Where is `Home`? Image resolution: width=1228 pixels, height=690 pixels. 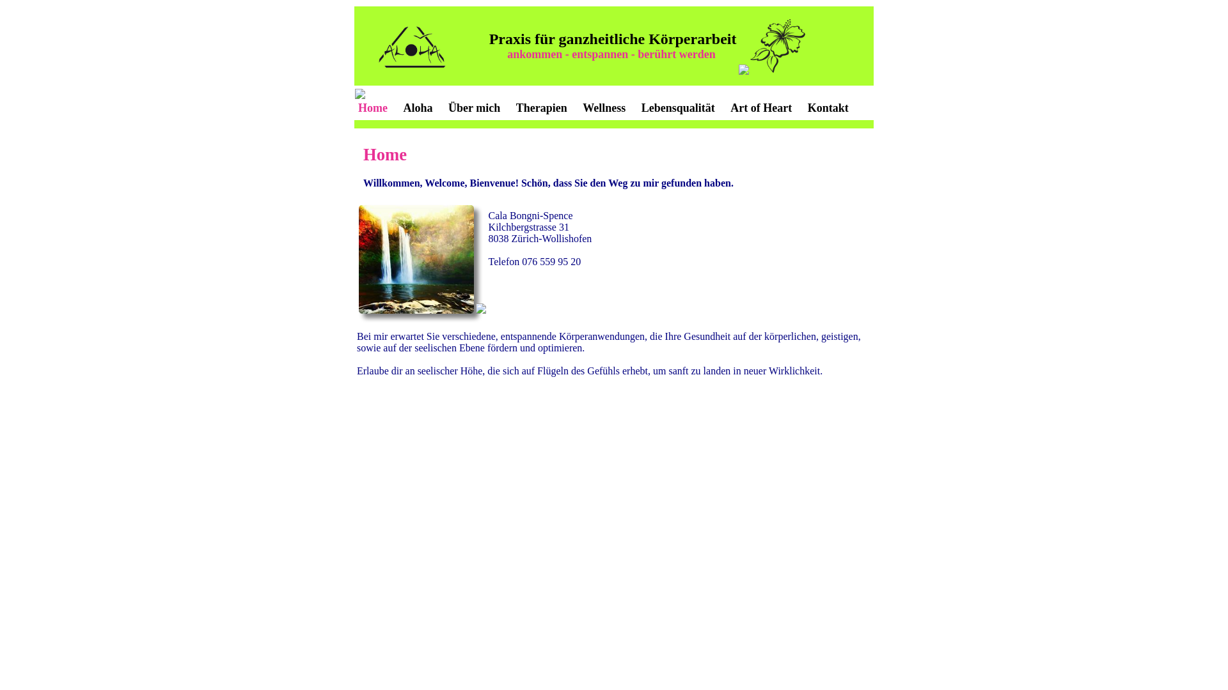 Home is located at coordinates (374, 108).